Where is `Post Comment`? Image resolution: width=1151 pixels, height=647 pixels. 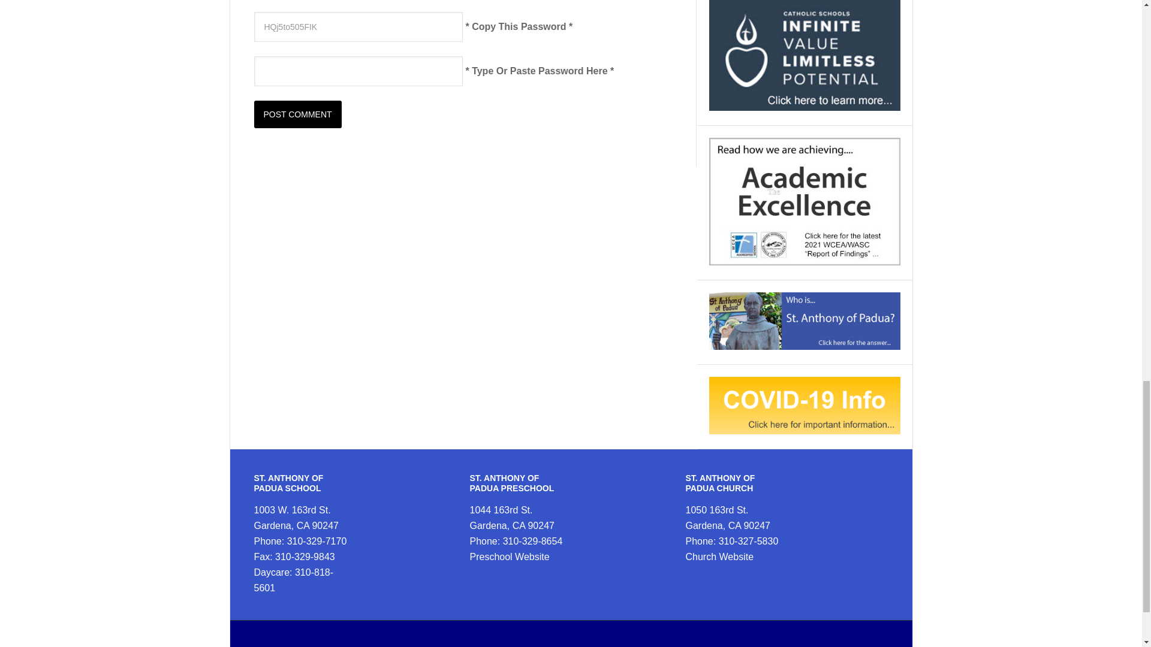 Post Comment is located at coordinates (298, 114).